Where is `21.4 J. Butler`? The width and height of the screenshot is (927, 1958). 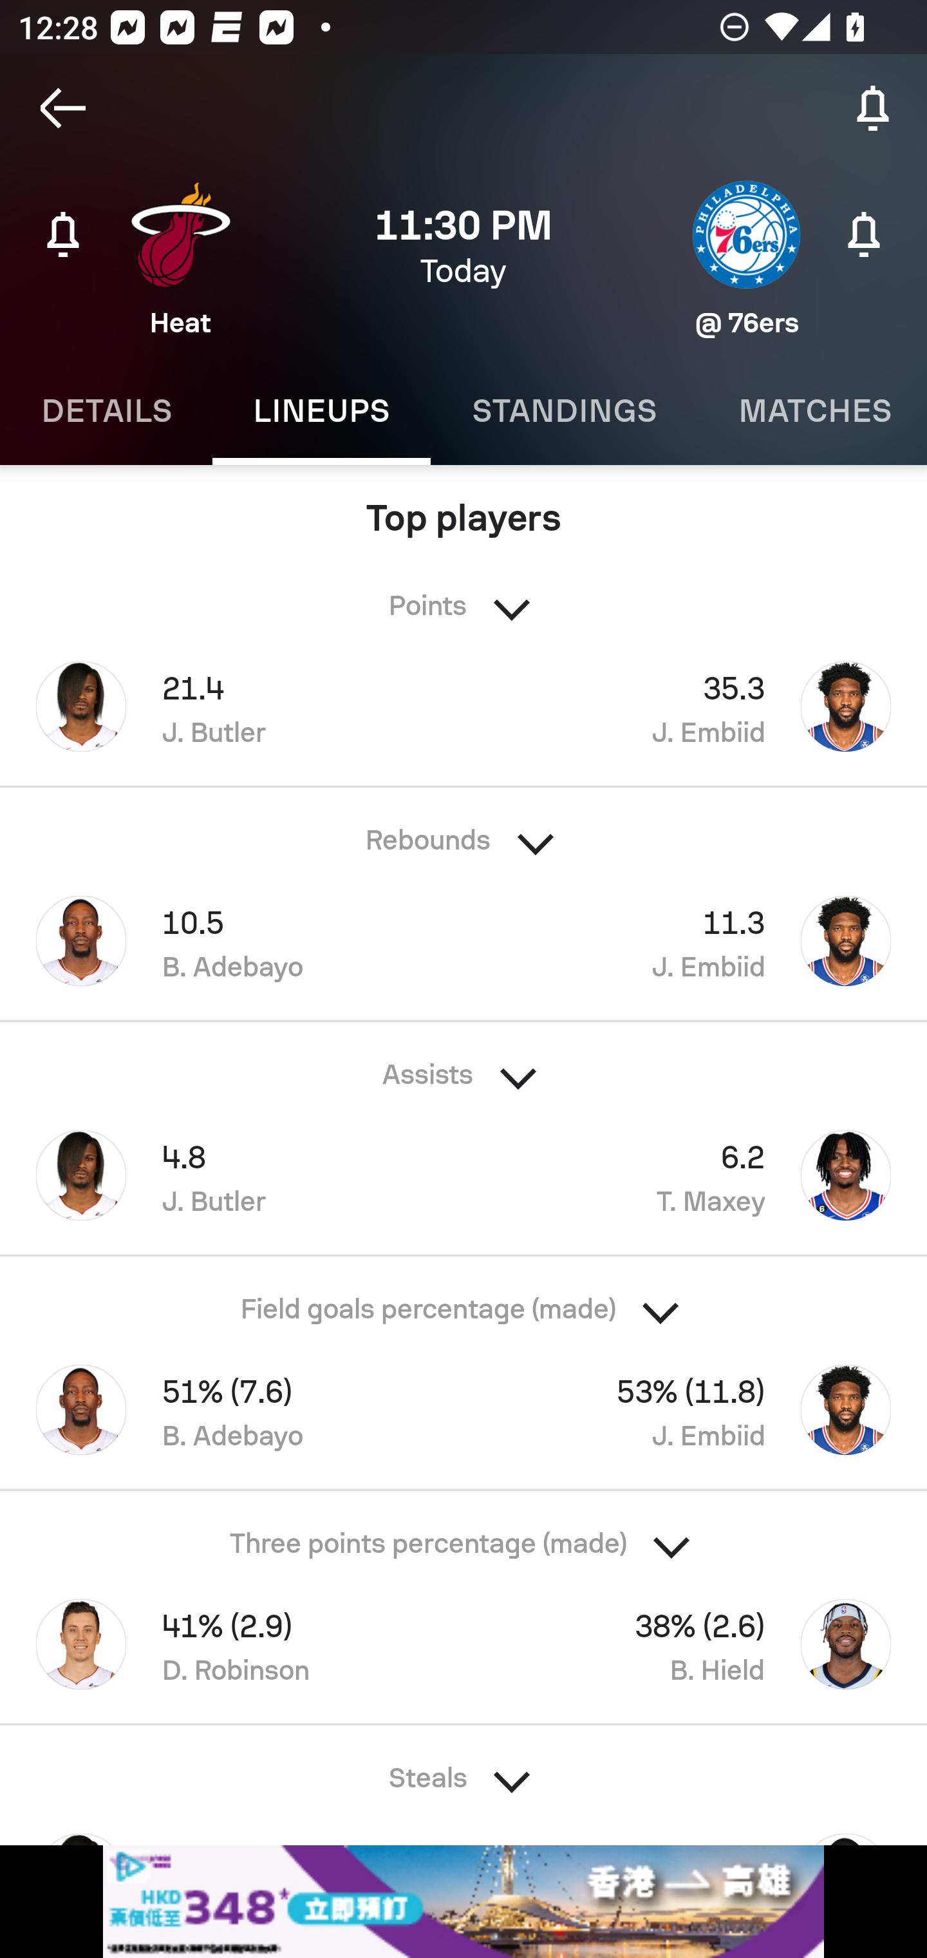
21.4 J. Butler is located at coordinates (232, 707).